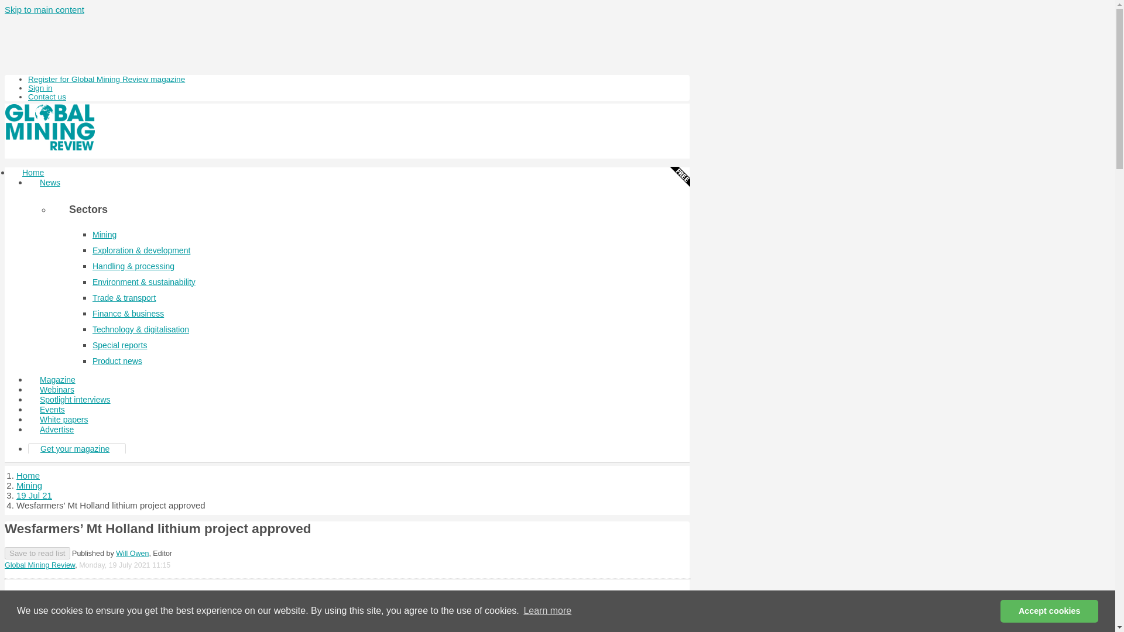 This screenshot has height=632, width=1124. What do you see at coordinates (132, 553) in the screenshot?
I see `Will Owen` at bounding box center [132, 553].